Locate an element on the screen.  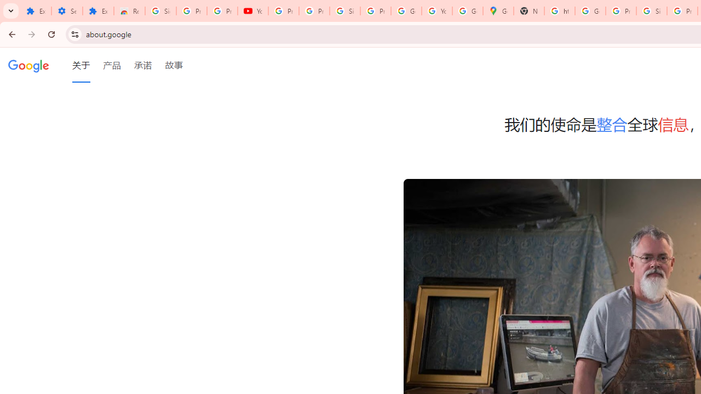
View site information is located at coordinates (74, 34).